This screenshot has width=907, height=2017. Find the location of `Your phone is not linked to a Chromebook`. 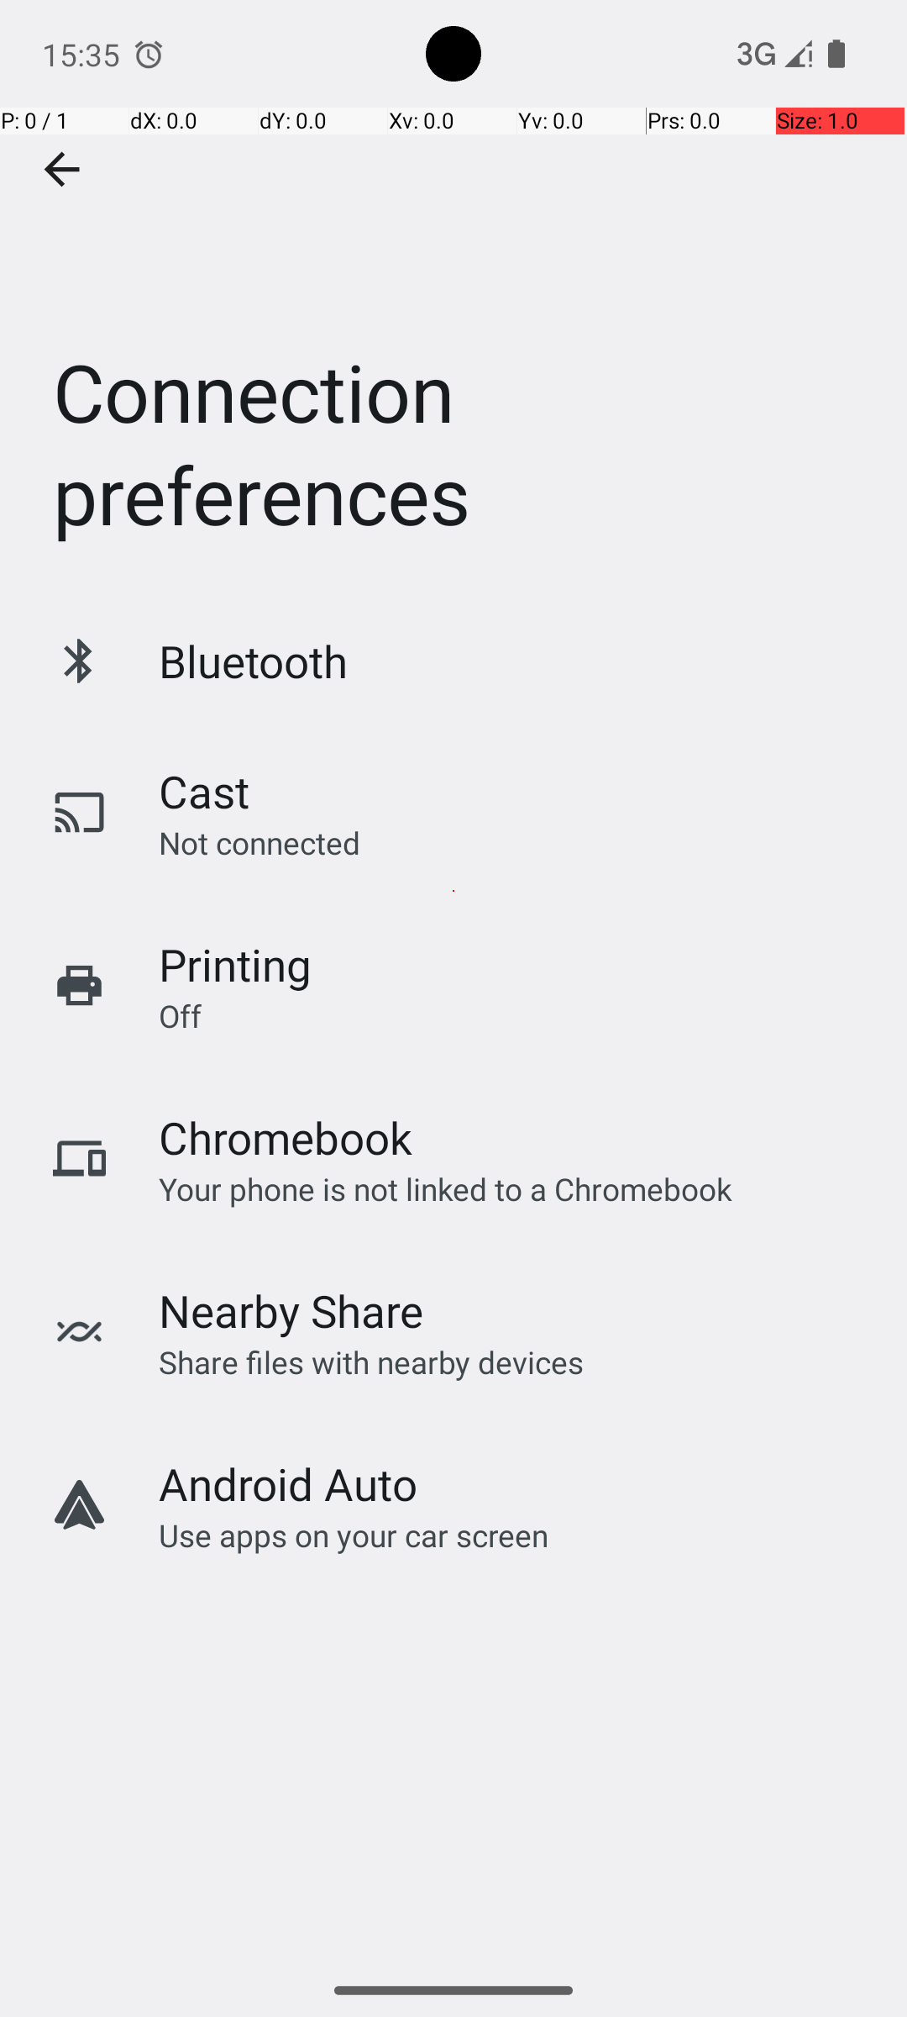

Your phone is not linked to a Chromebook is located at coordinates (445, 1188).